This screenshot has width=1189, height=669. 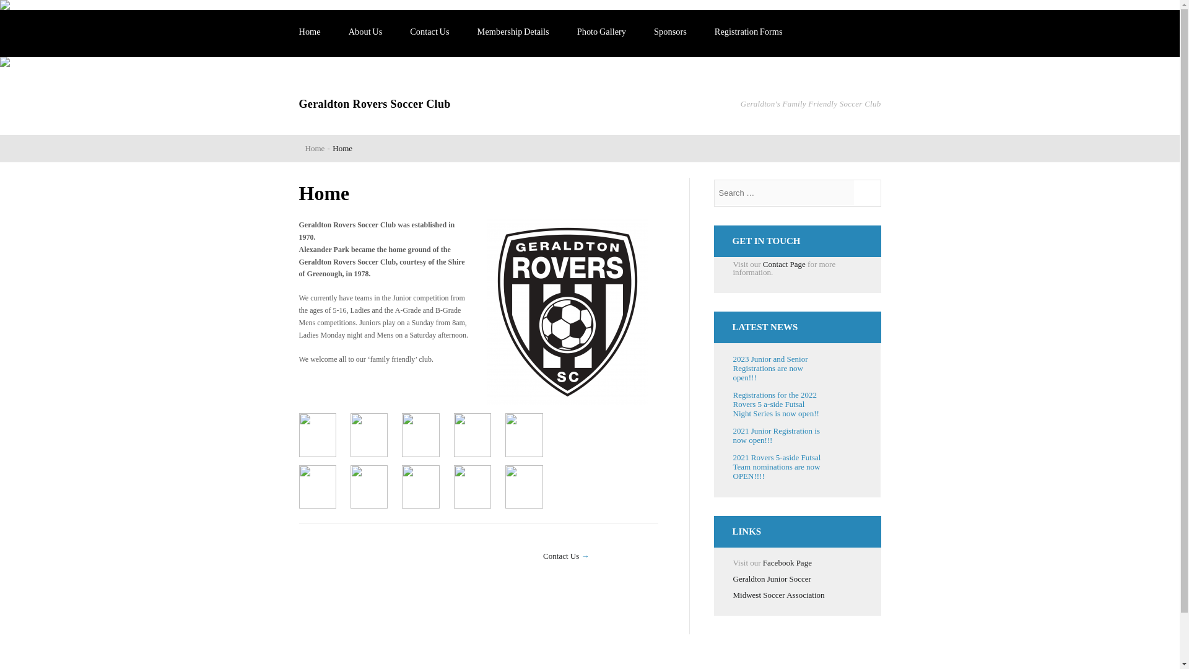 I want to click on Contact Us, so click(x=561, y=556).